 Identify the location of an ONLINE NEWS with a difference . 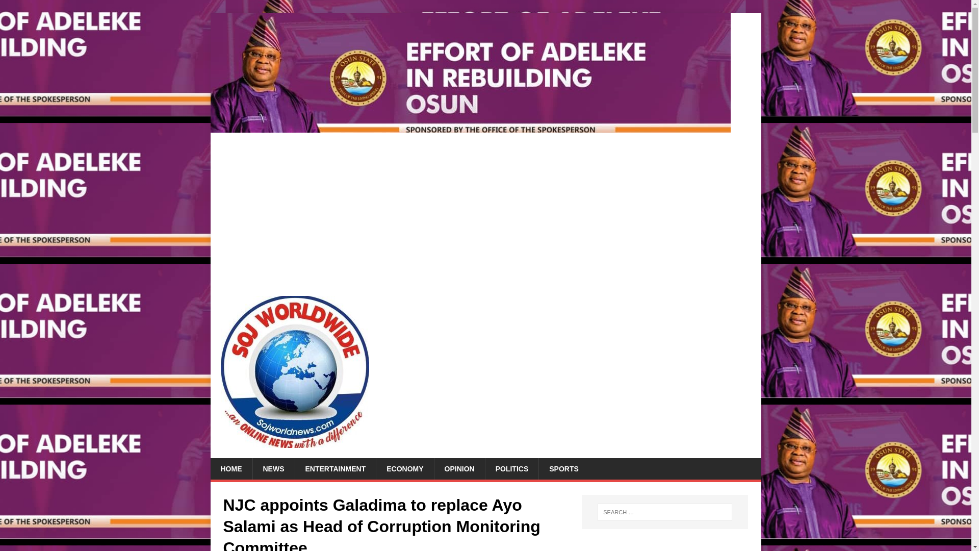
(470, 127).